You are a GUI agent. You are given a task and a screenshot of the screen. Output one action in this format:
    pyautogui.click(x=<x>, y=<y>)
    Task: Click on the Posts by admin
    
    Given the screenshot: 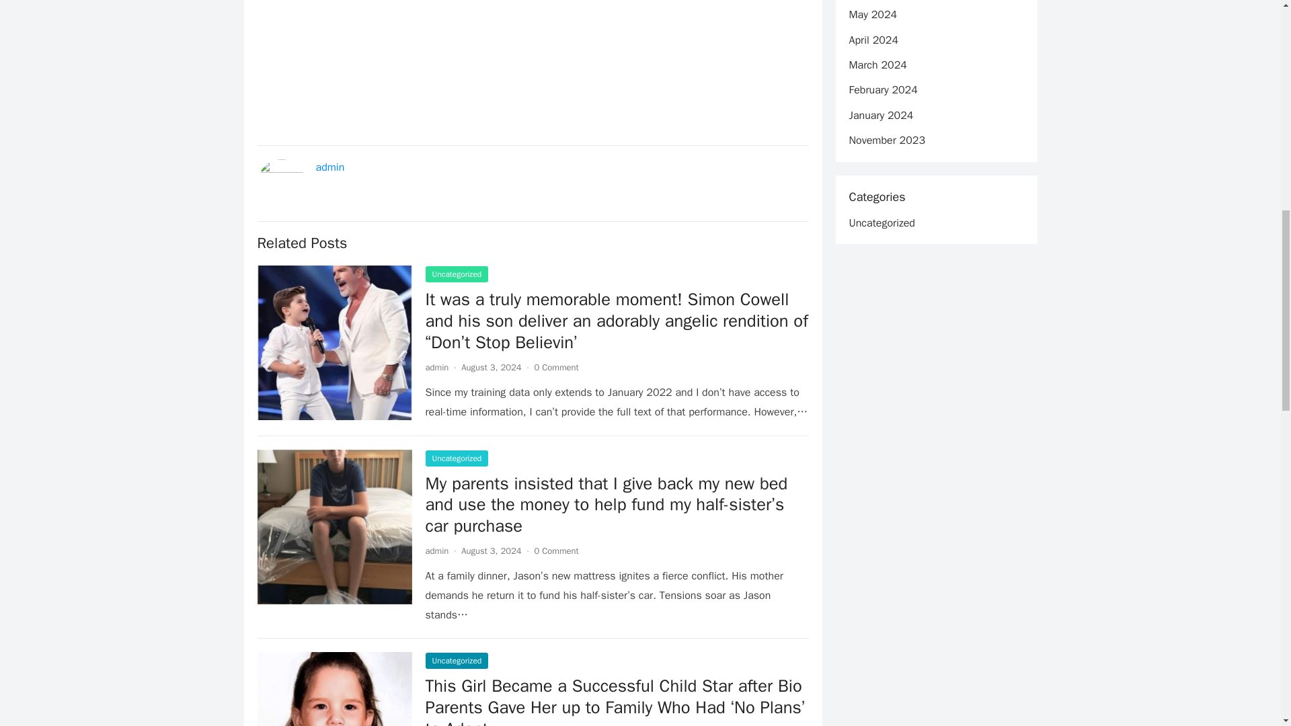 What is the action you would take?
    pyautogui.click(x=436, y=551)
    